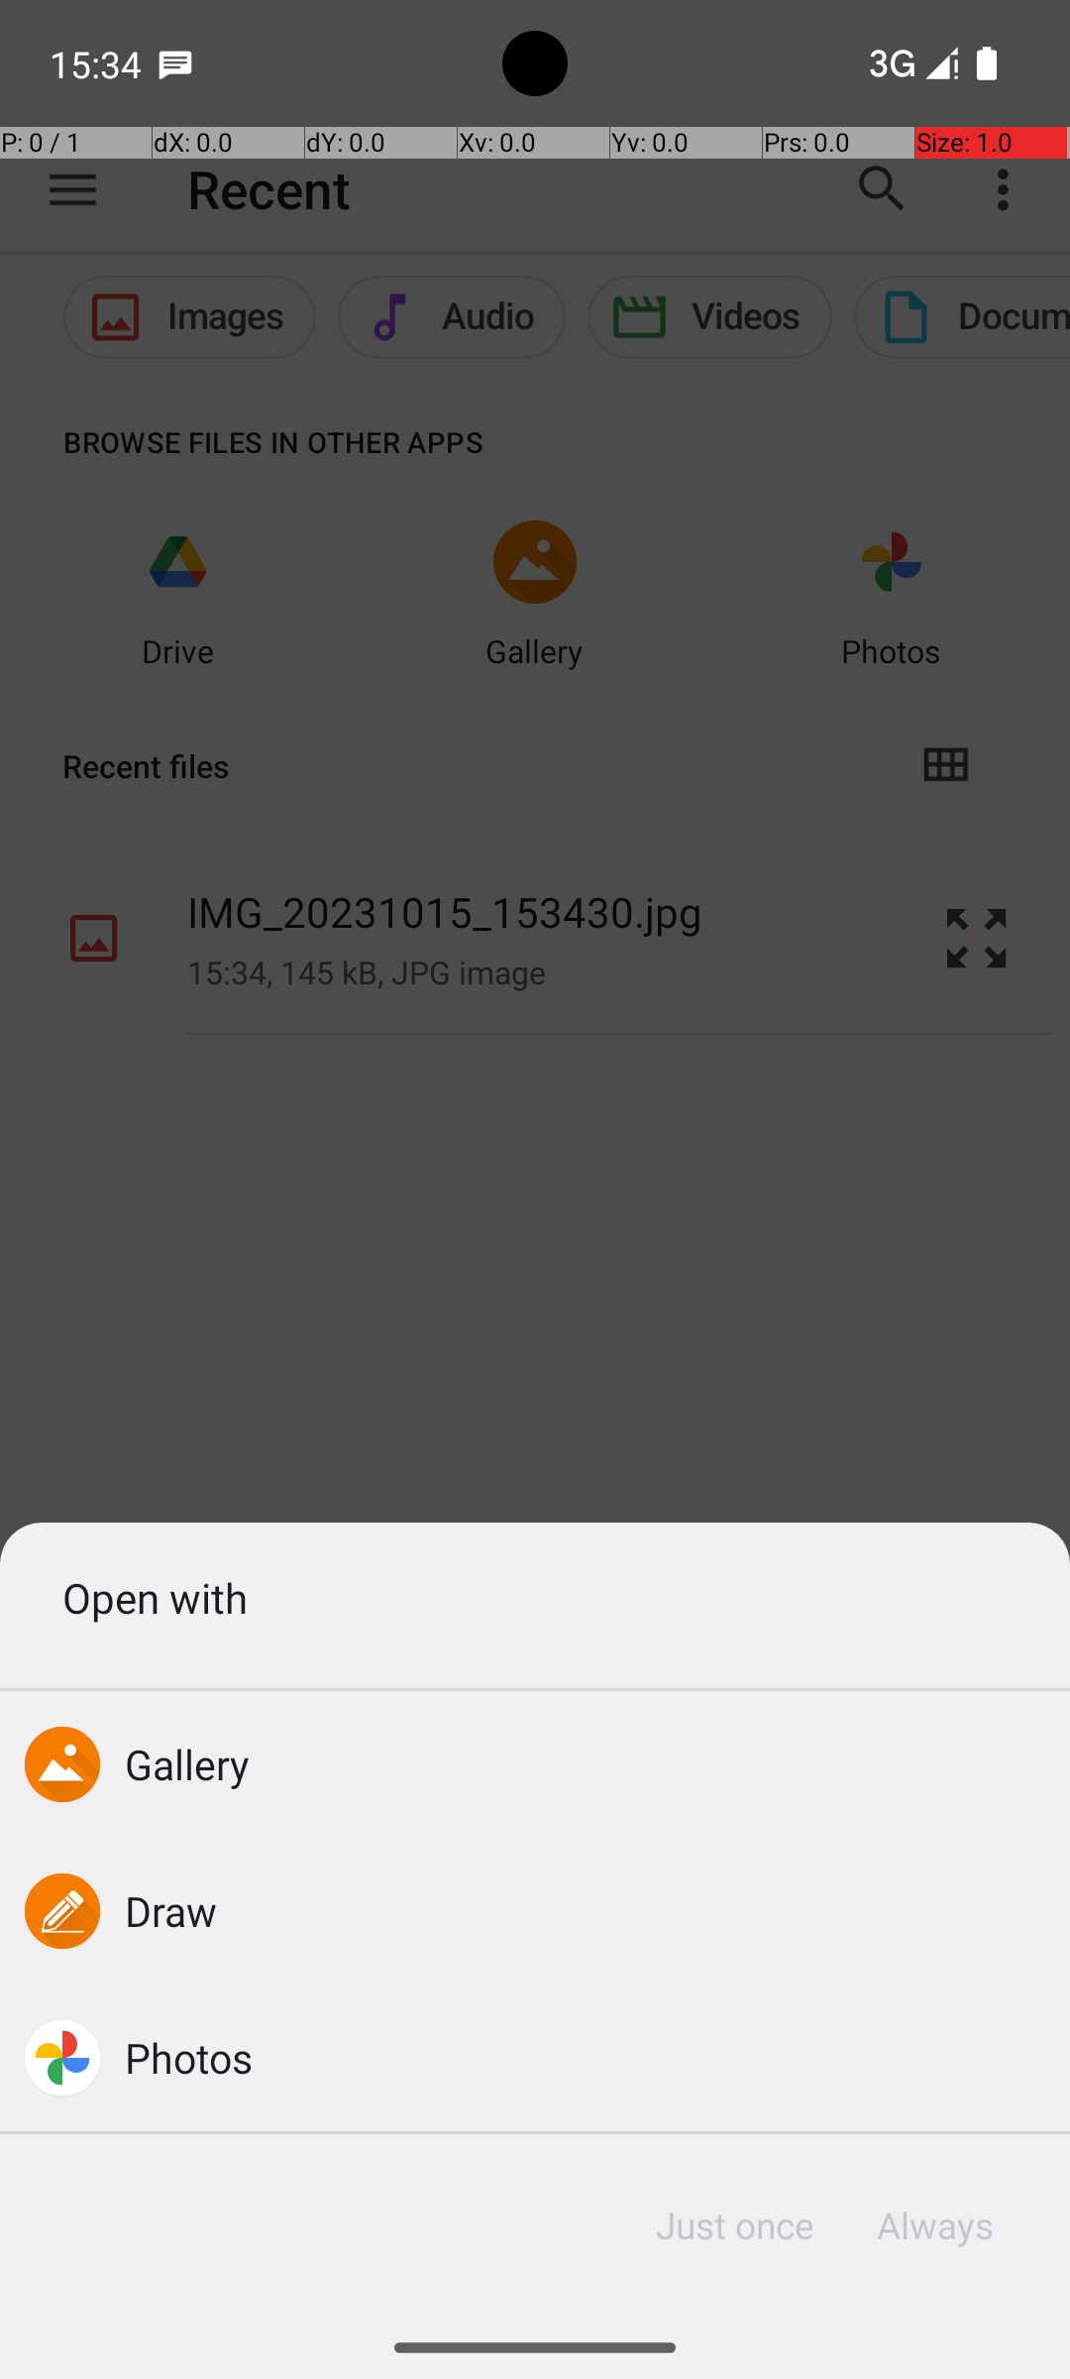  I want to click on Just once, so click(735, 2225).